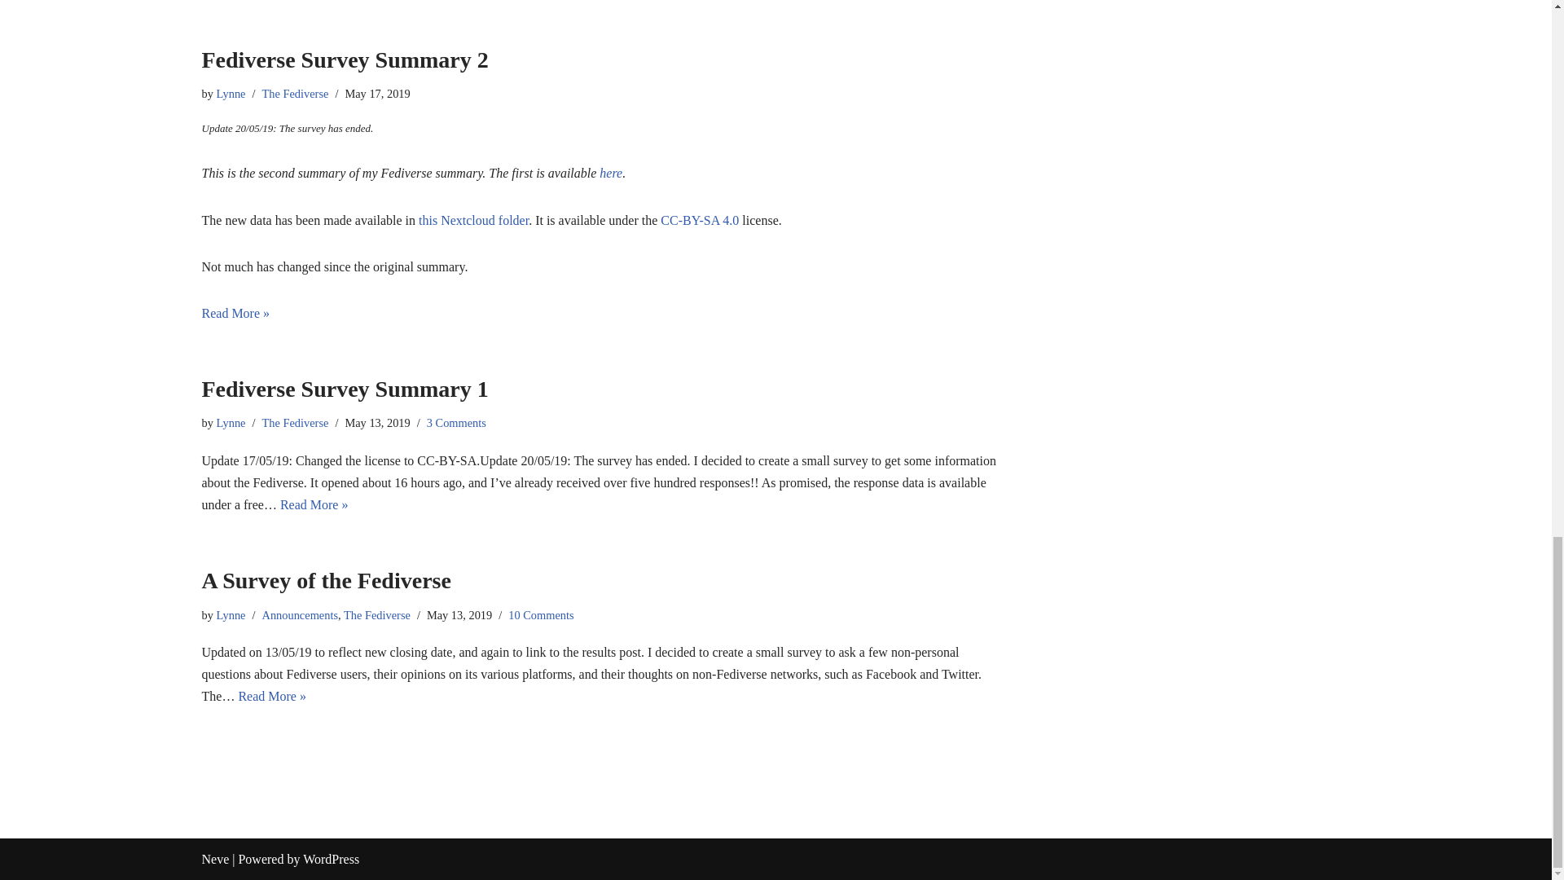 This screenshot has width=1564, height=880. I want to click on Posts by Lynne, so click(231, 93).